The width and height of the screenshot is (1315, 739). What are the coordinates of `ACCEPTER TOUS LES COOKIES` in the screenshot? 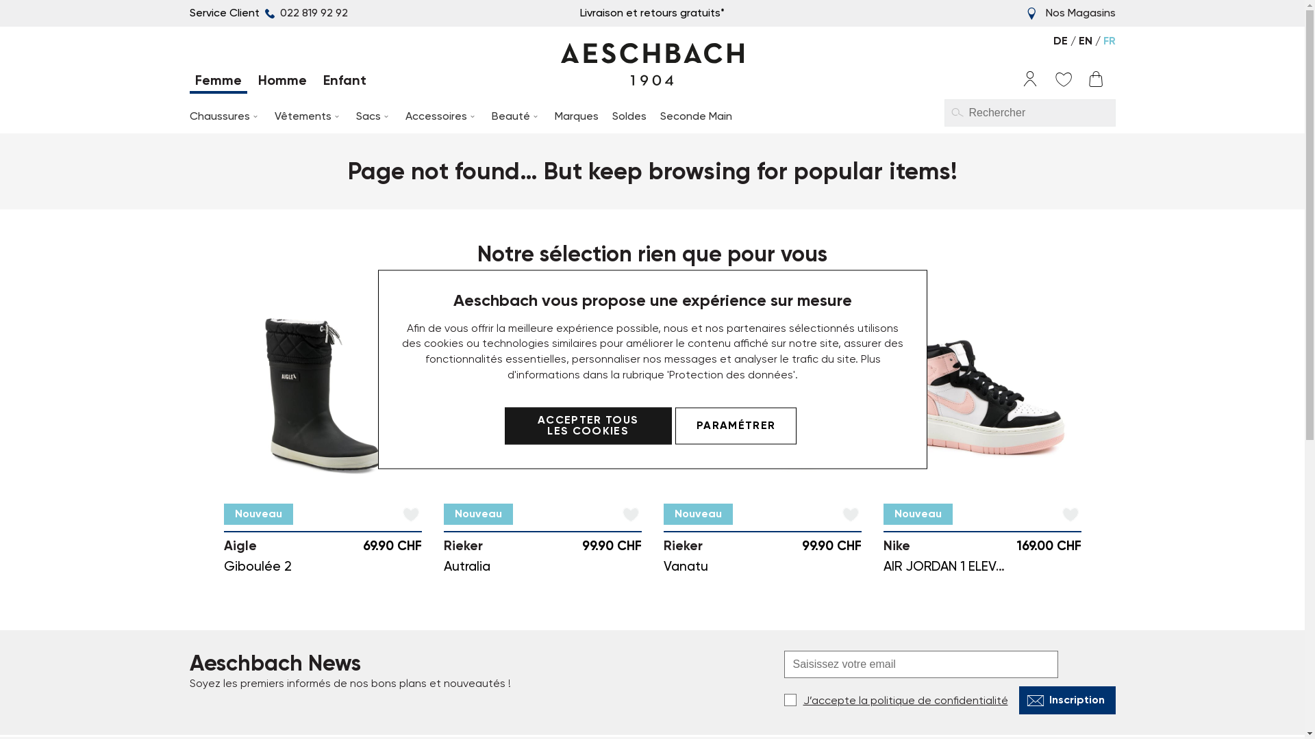 It's located at (588, 426).